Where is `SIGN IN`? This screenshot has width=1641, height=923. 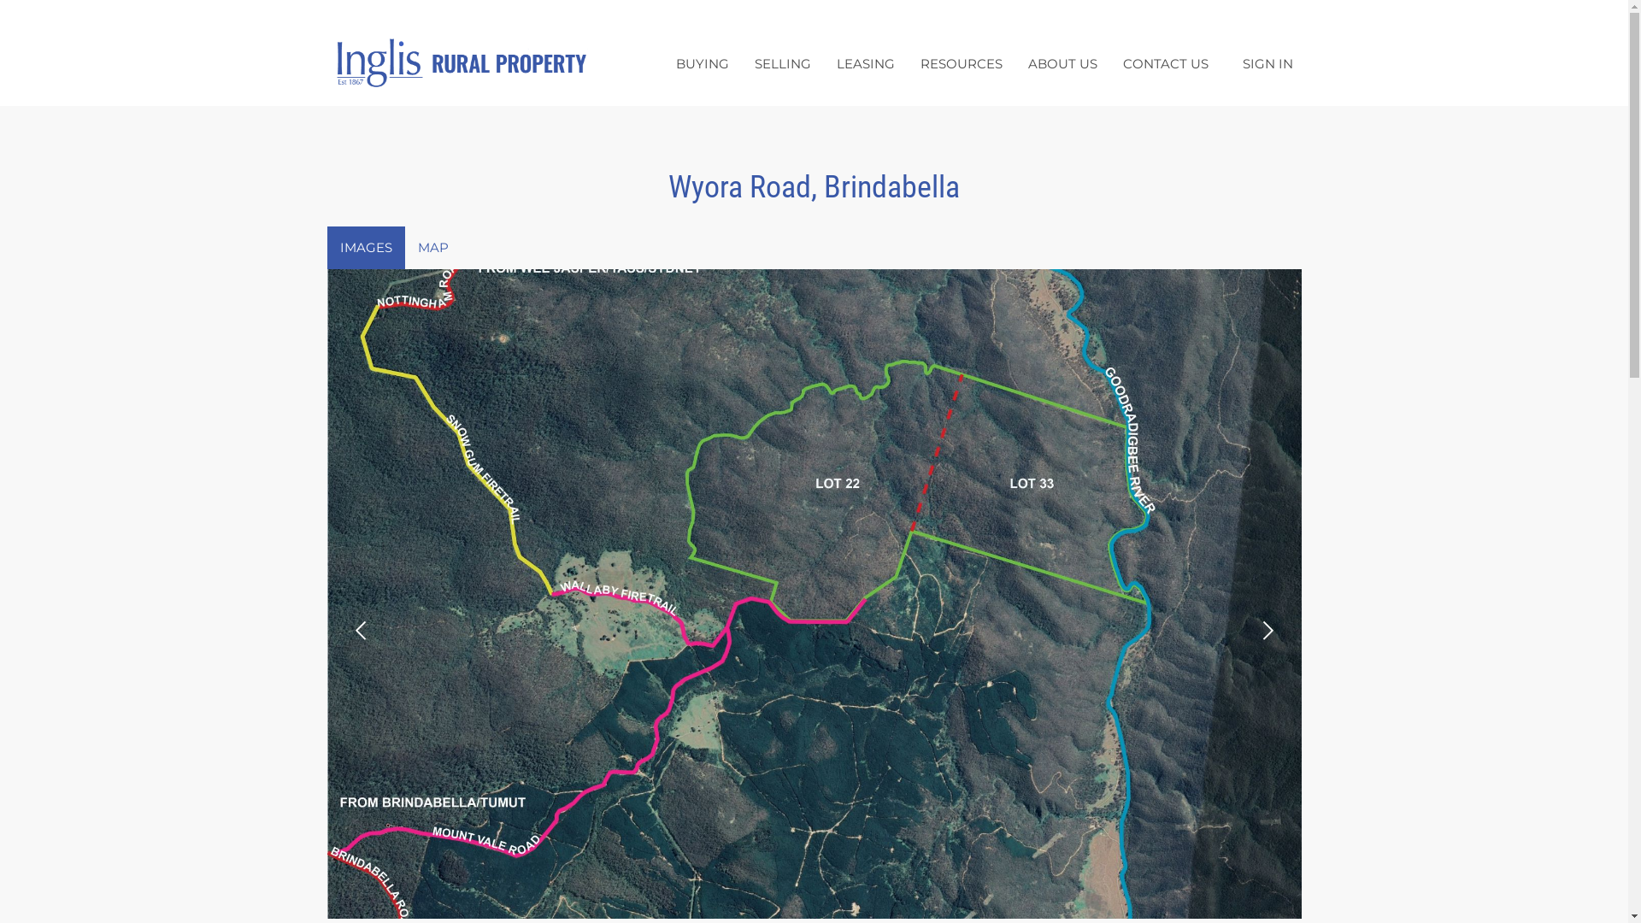
SIGN IN is located at coordinates (1268, 63).